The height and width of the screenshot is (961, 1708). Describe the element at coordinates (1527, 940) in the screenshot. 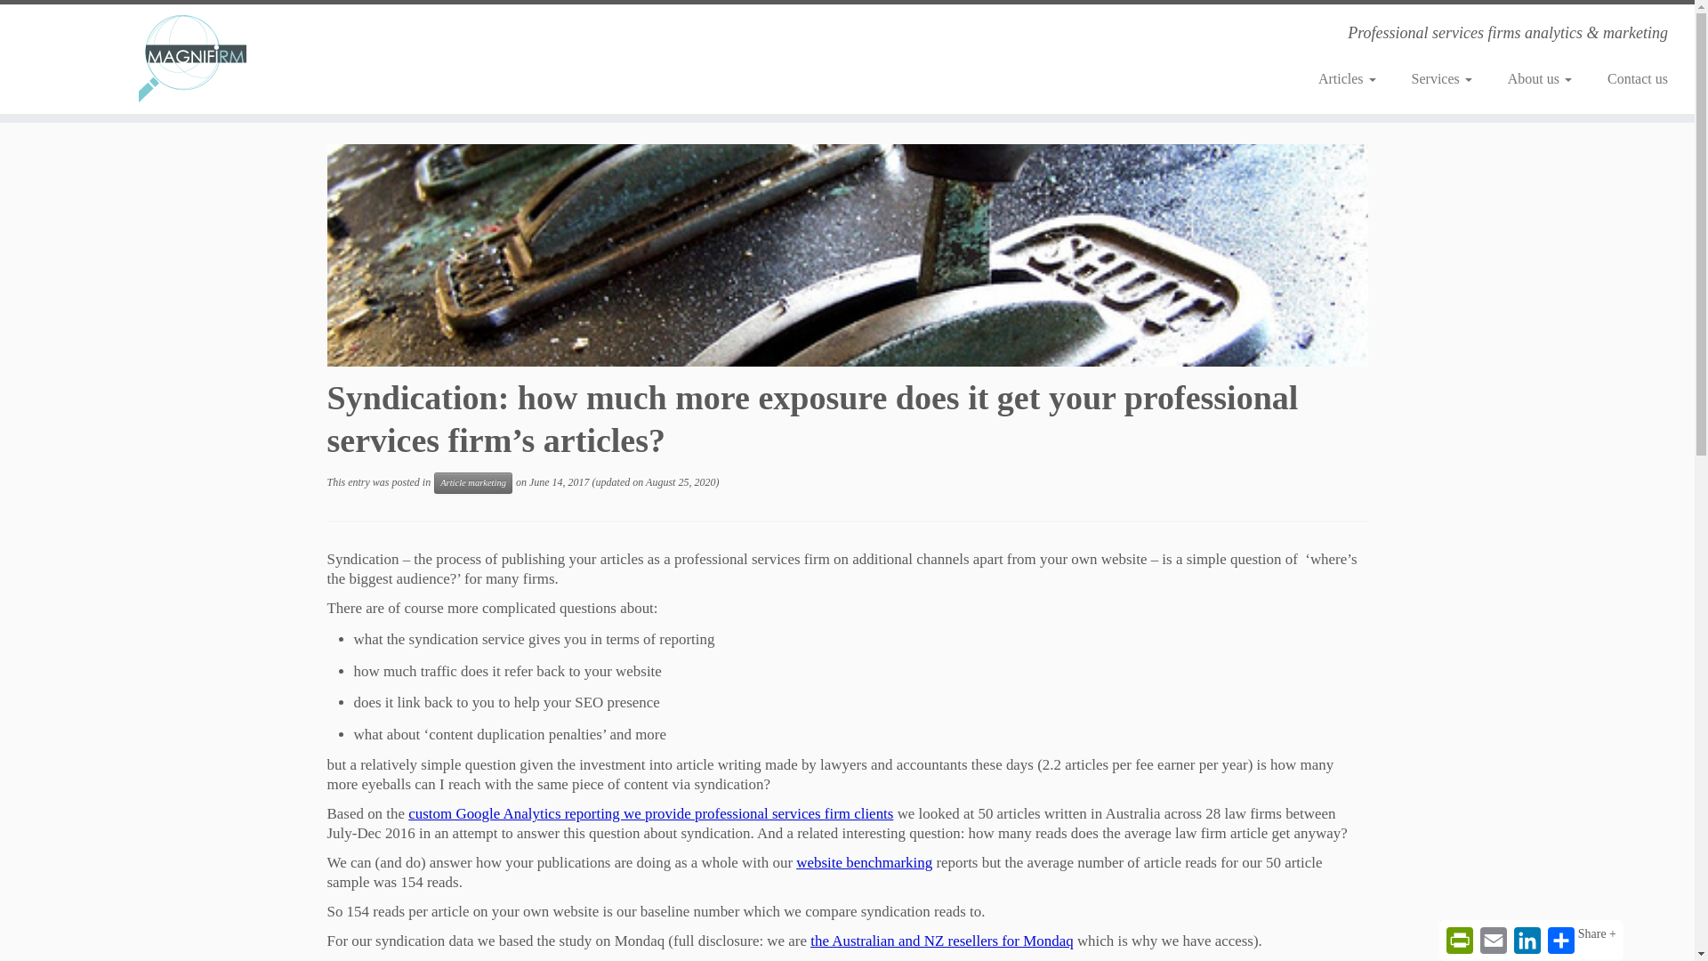

I see `LinkedIn` at that location.